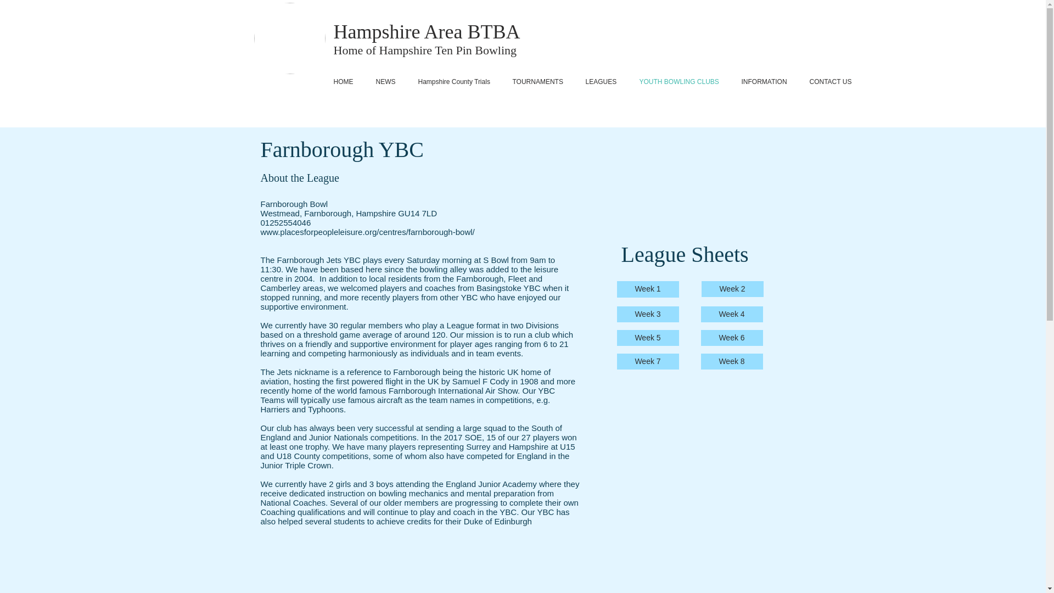 This screenshot has width=1054, height=593. Describe the element at coordinates (606, 81) in the screenshot. I see `LEAGUES` at that location.